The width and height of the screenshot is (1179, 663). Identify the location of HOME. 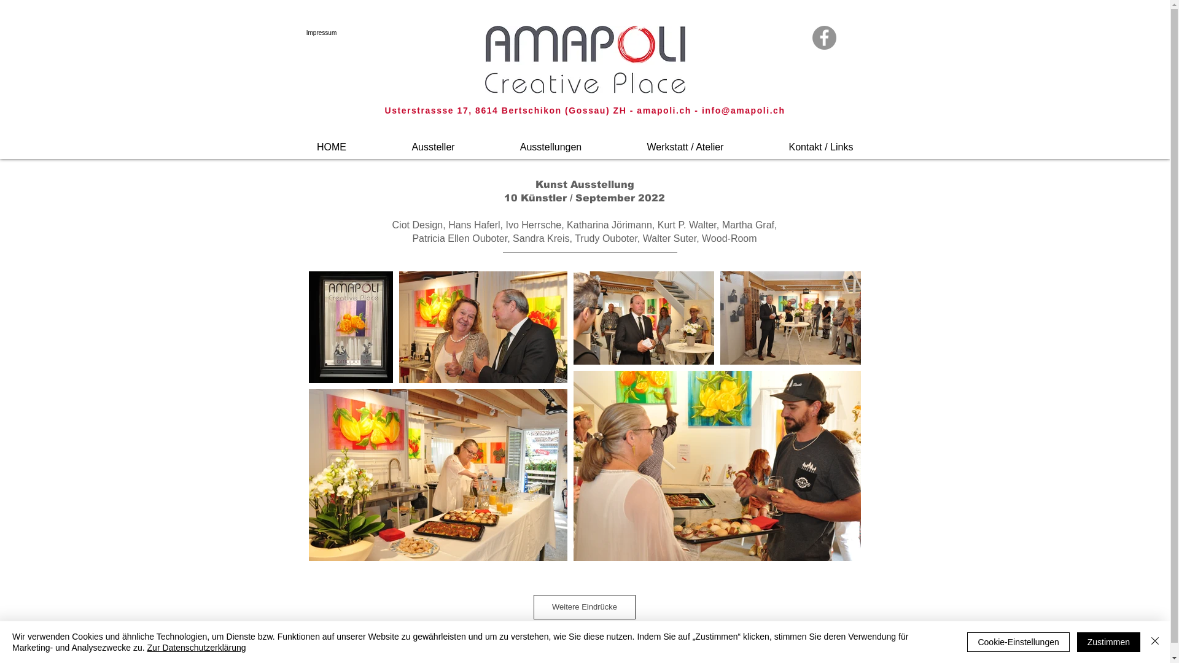
(332, 142).